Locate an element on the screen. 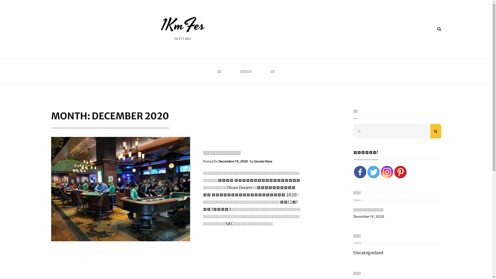 The height and width of the screenshot is (279, 496). Uesato Yone is located at coordinates (263, 161).